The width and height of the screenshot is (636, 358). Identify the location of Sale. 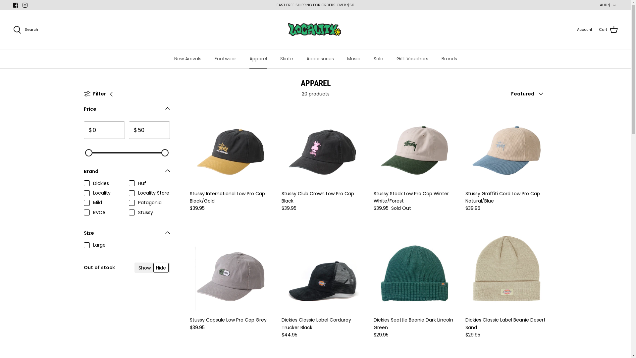
(378, 59).